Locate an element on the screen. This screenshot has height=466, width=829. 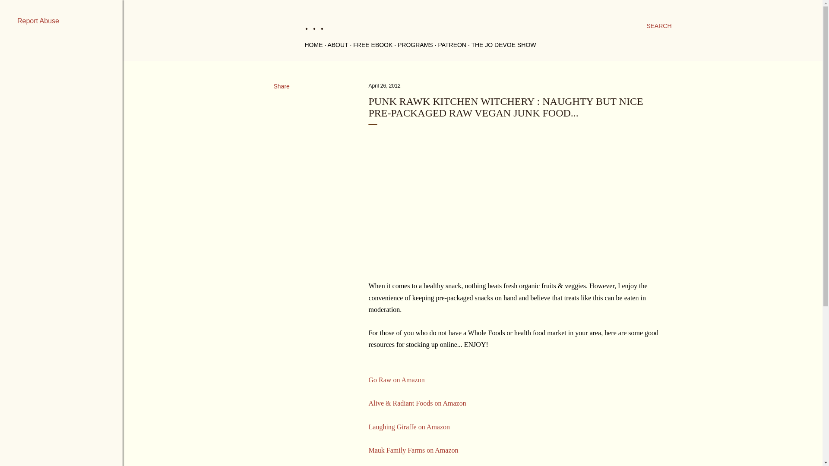
April 26, 2012 is located at coordinates (384, 86).